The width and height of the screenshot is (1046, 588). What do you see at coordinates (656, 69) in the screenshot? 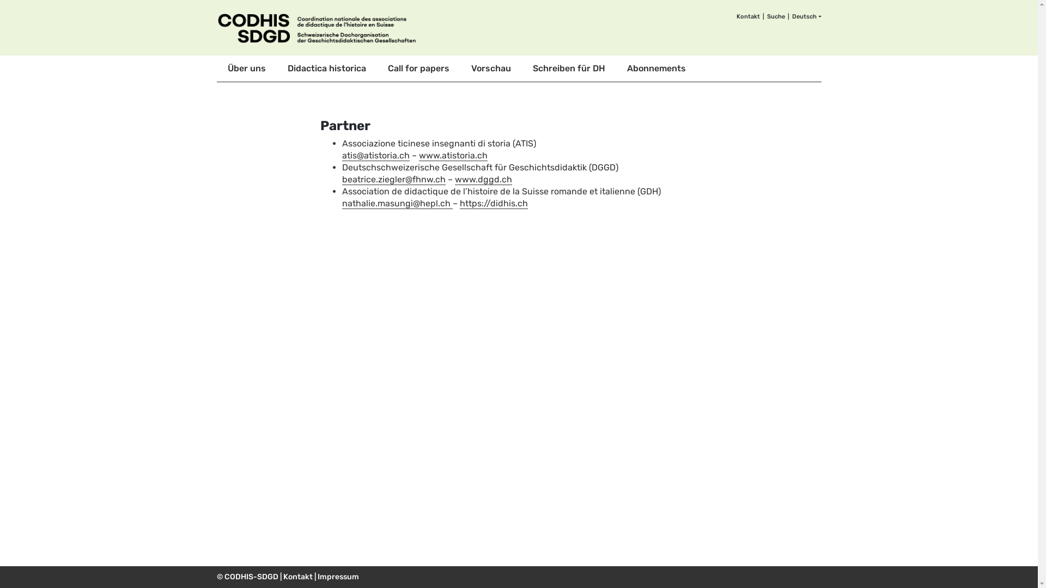
I see `Abonnements` at bounding box center [656, 69].